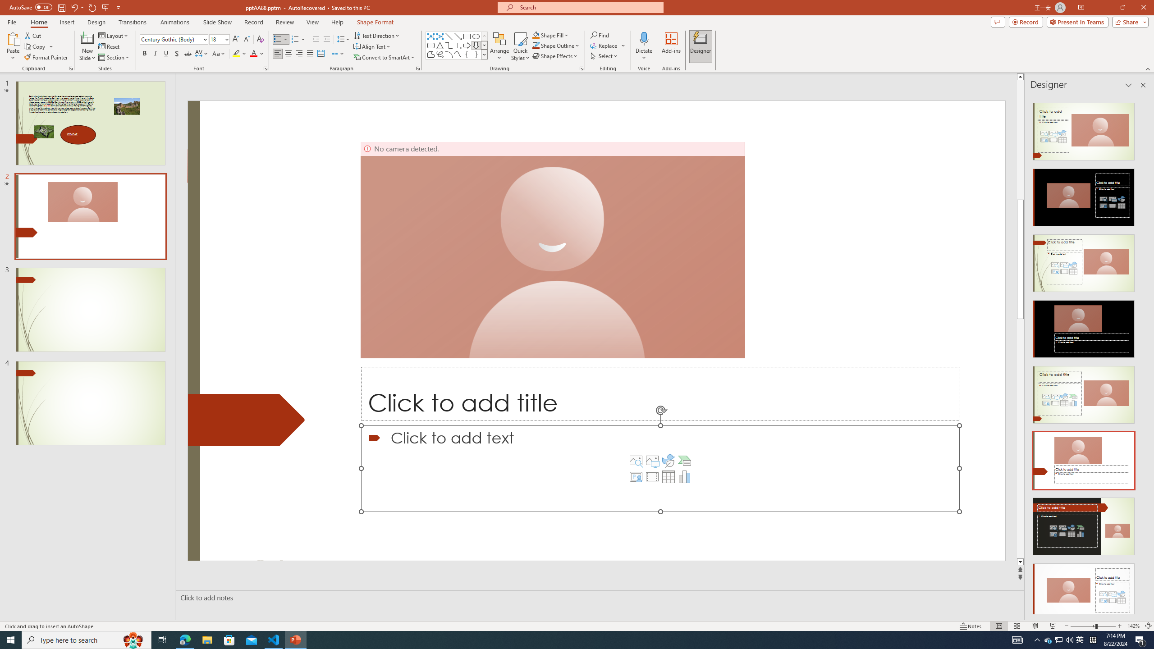 Image resolution: width=1154 pixels, height=649 pixels. I want to click on Slide, so click(90, 403).